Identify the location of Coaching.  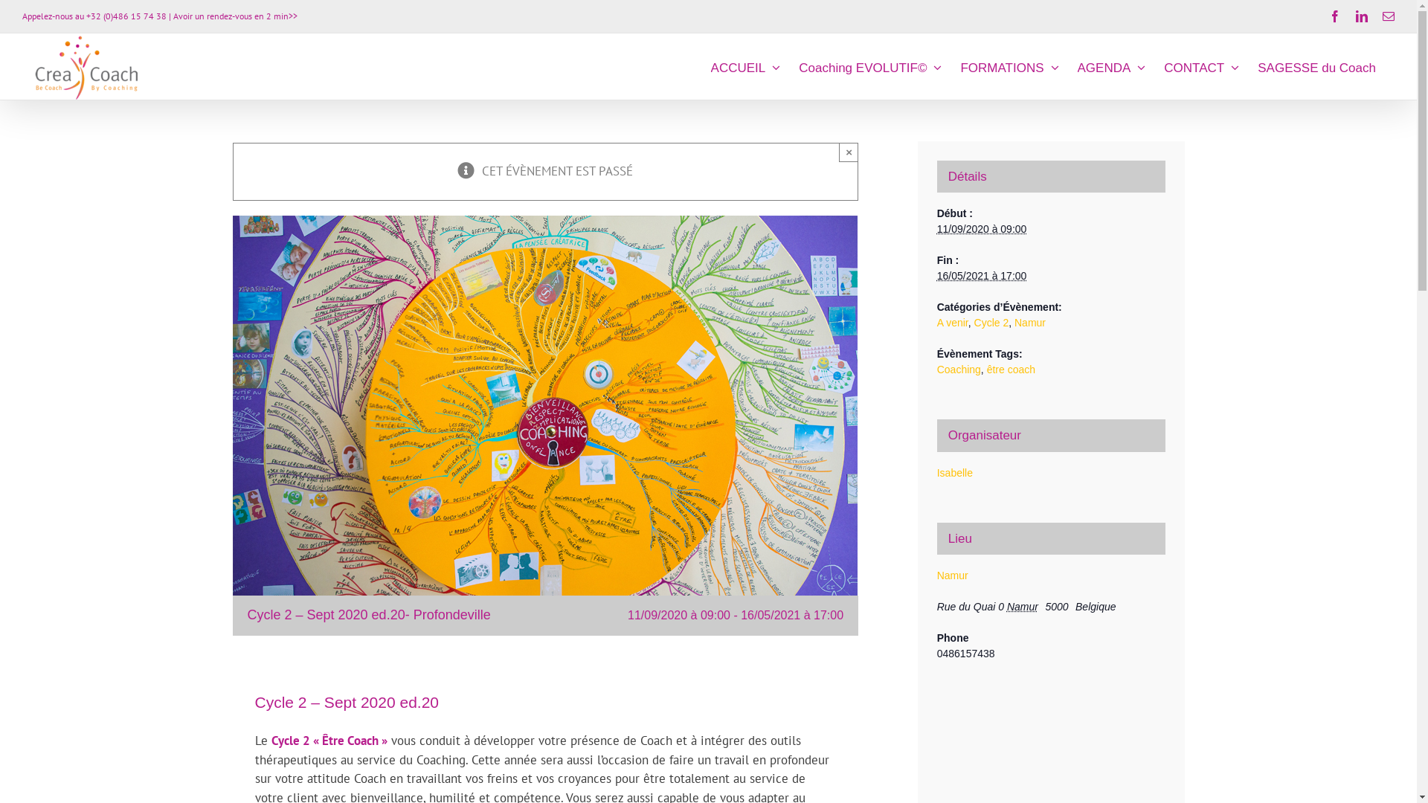
(959, 370).